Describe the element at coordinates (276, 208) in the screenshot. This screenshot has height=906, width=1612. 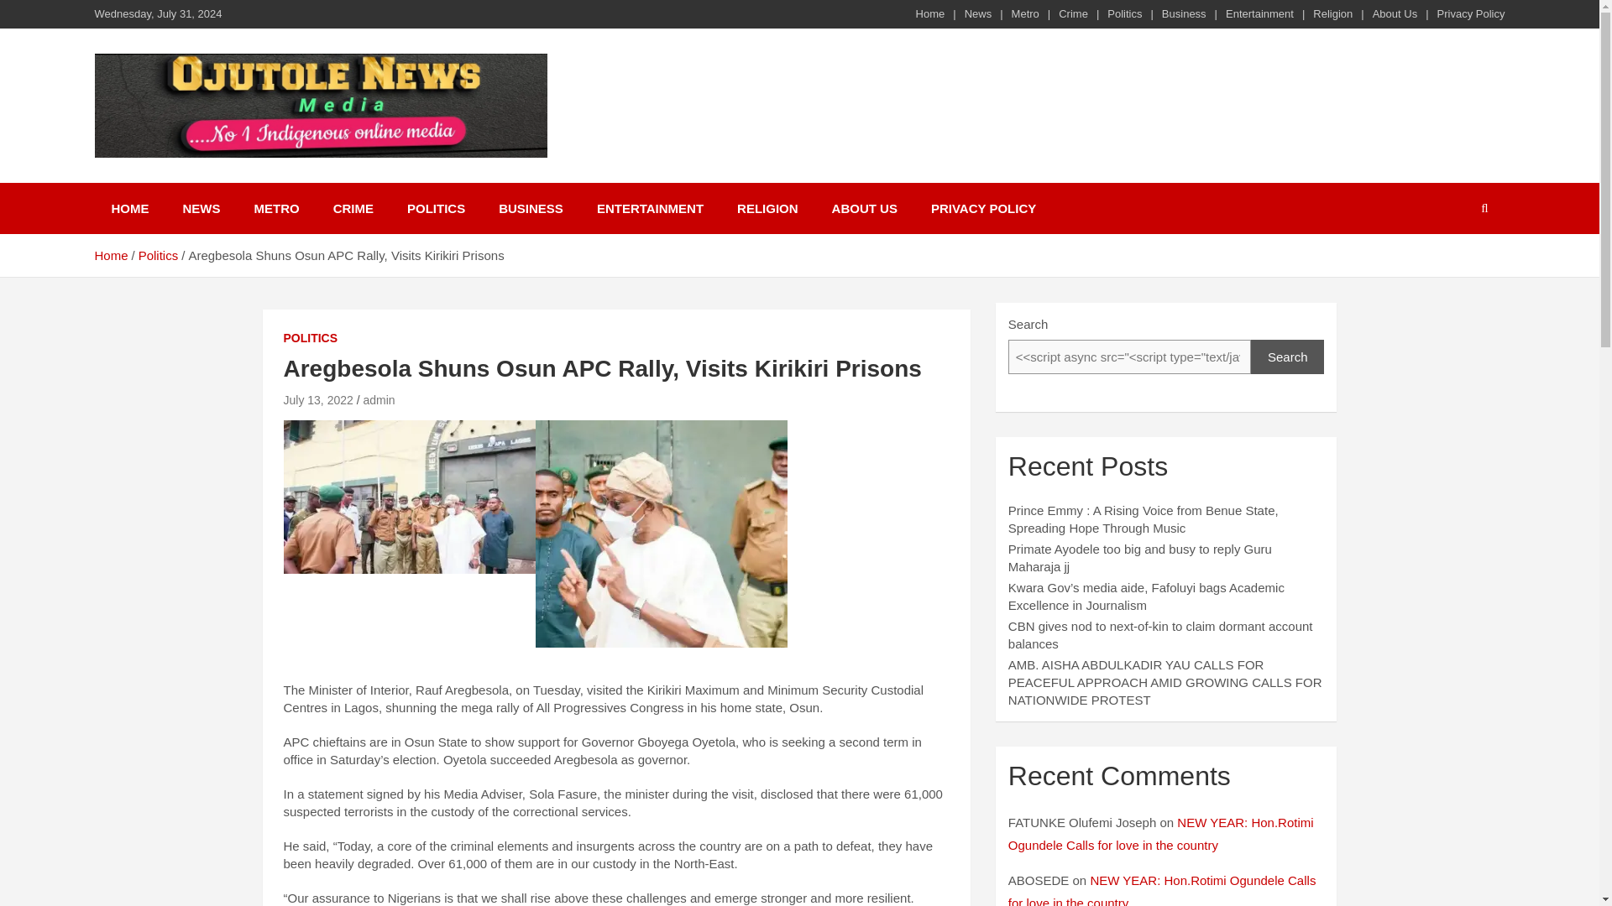
I see `METRO` at that location.